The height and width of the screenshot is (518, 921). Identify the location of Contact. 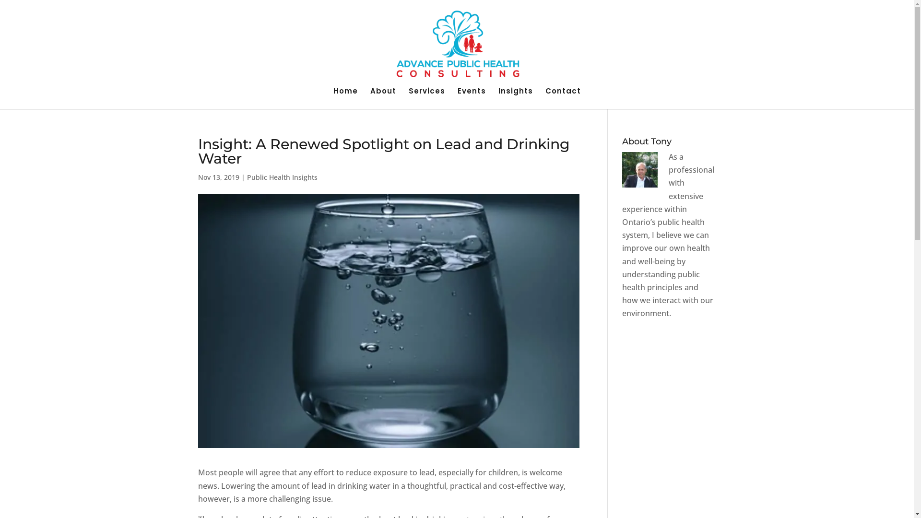
(563, 99).